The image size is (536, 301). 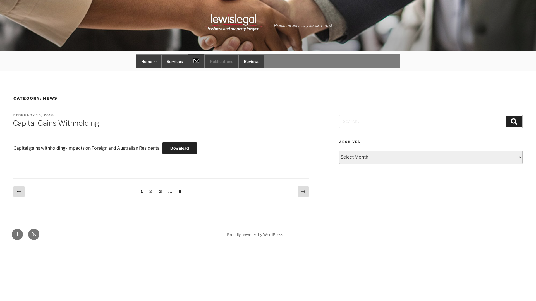 I want to click on Reviews, so click(x=251, y=61).